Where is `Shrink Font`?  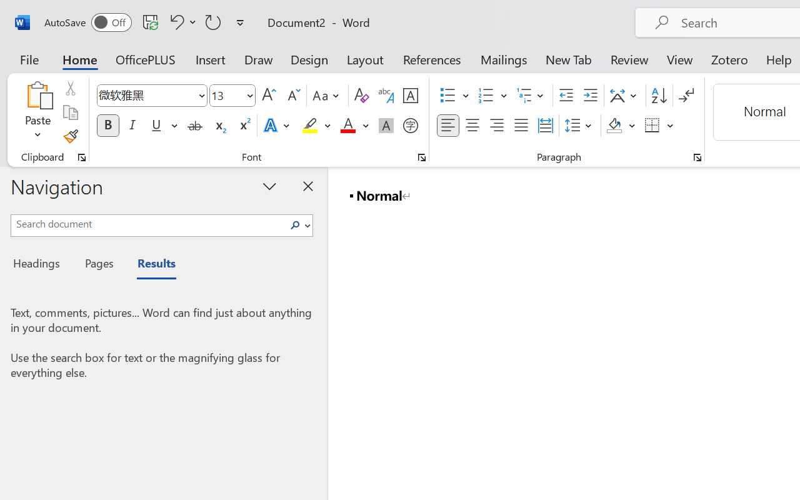
Shrink Font is located at coordinates (292, 96).